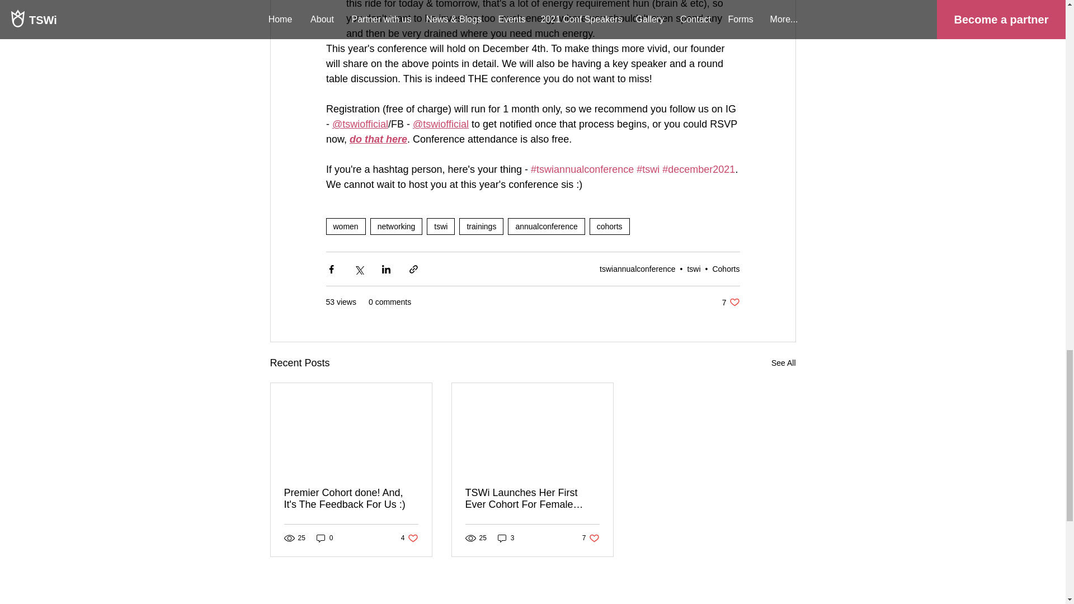  I want to click on trainings, so click(481, 226).